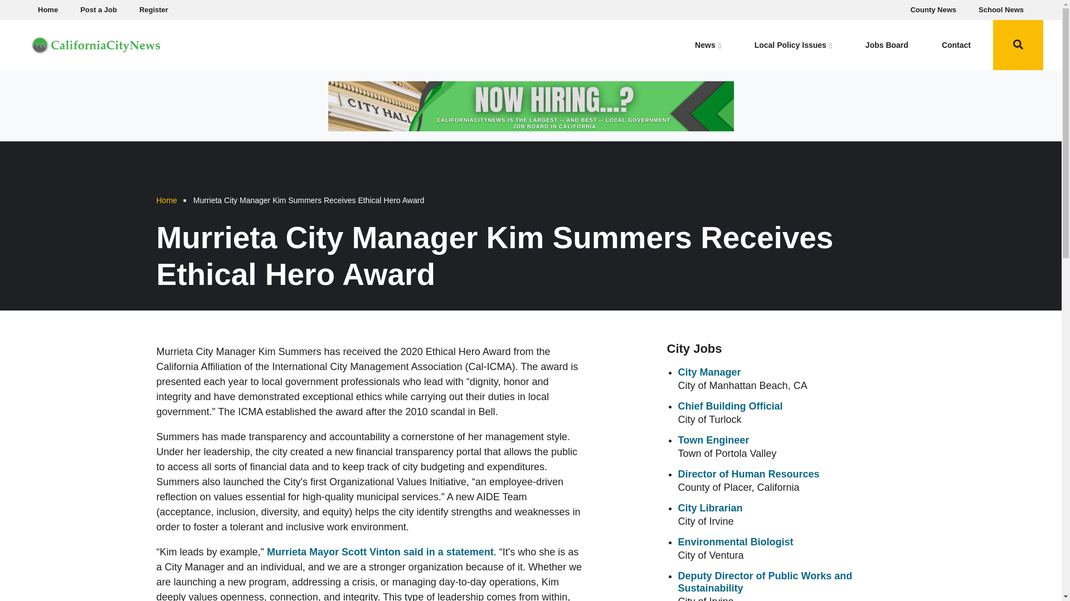 Image resolution: width=1070 pixels, height=601 pixels. What do you see at coordinates (166, 200) in the screenshot?
I see `Home` at bounding box center [166, 200].